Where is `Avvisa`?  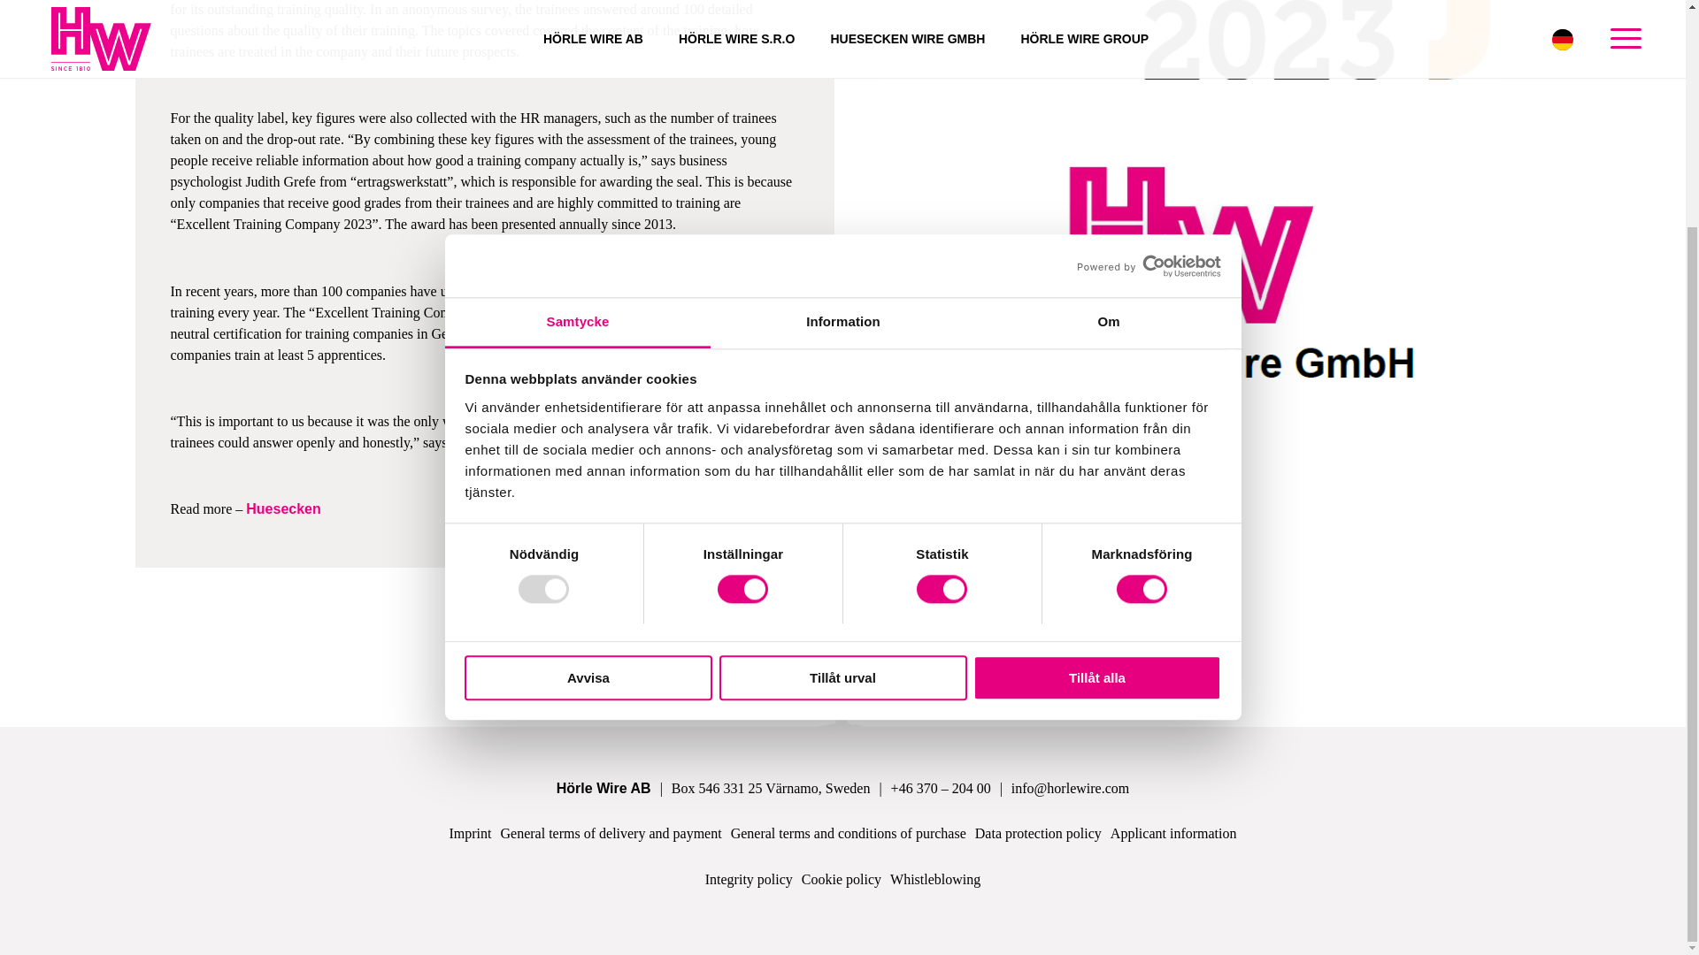
Avvisa is located at coordinates (588, 391).